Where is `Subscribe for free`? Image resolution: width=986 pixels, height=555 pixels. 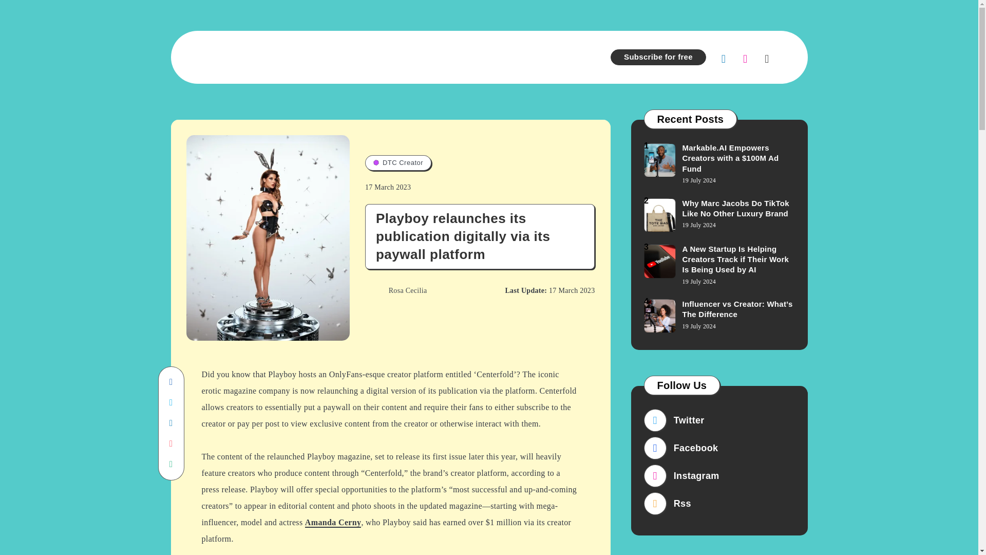 Subscribe for free is located at coordinates (658, 58).